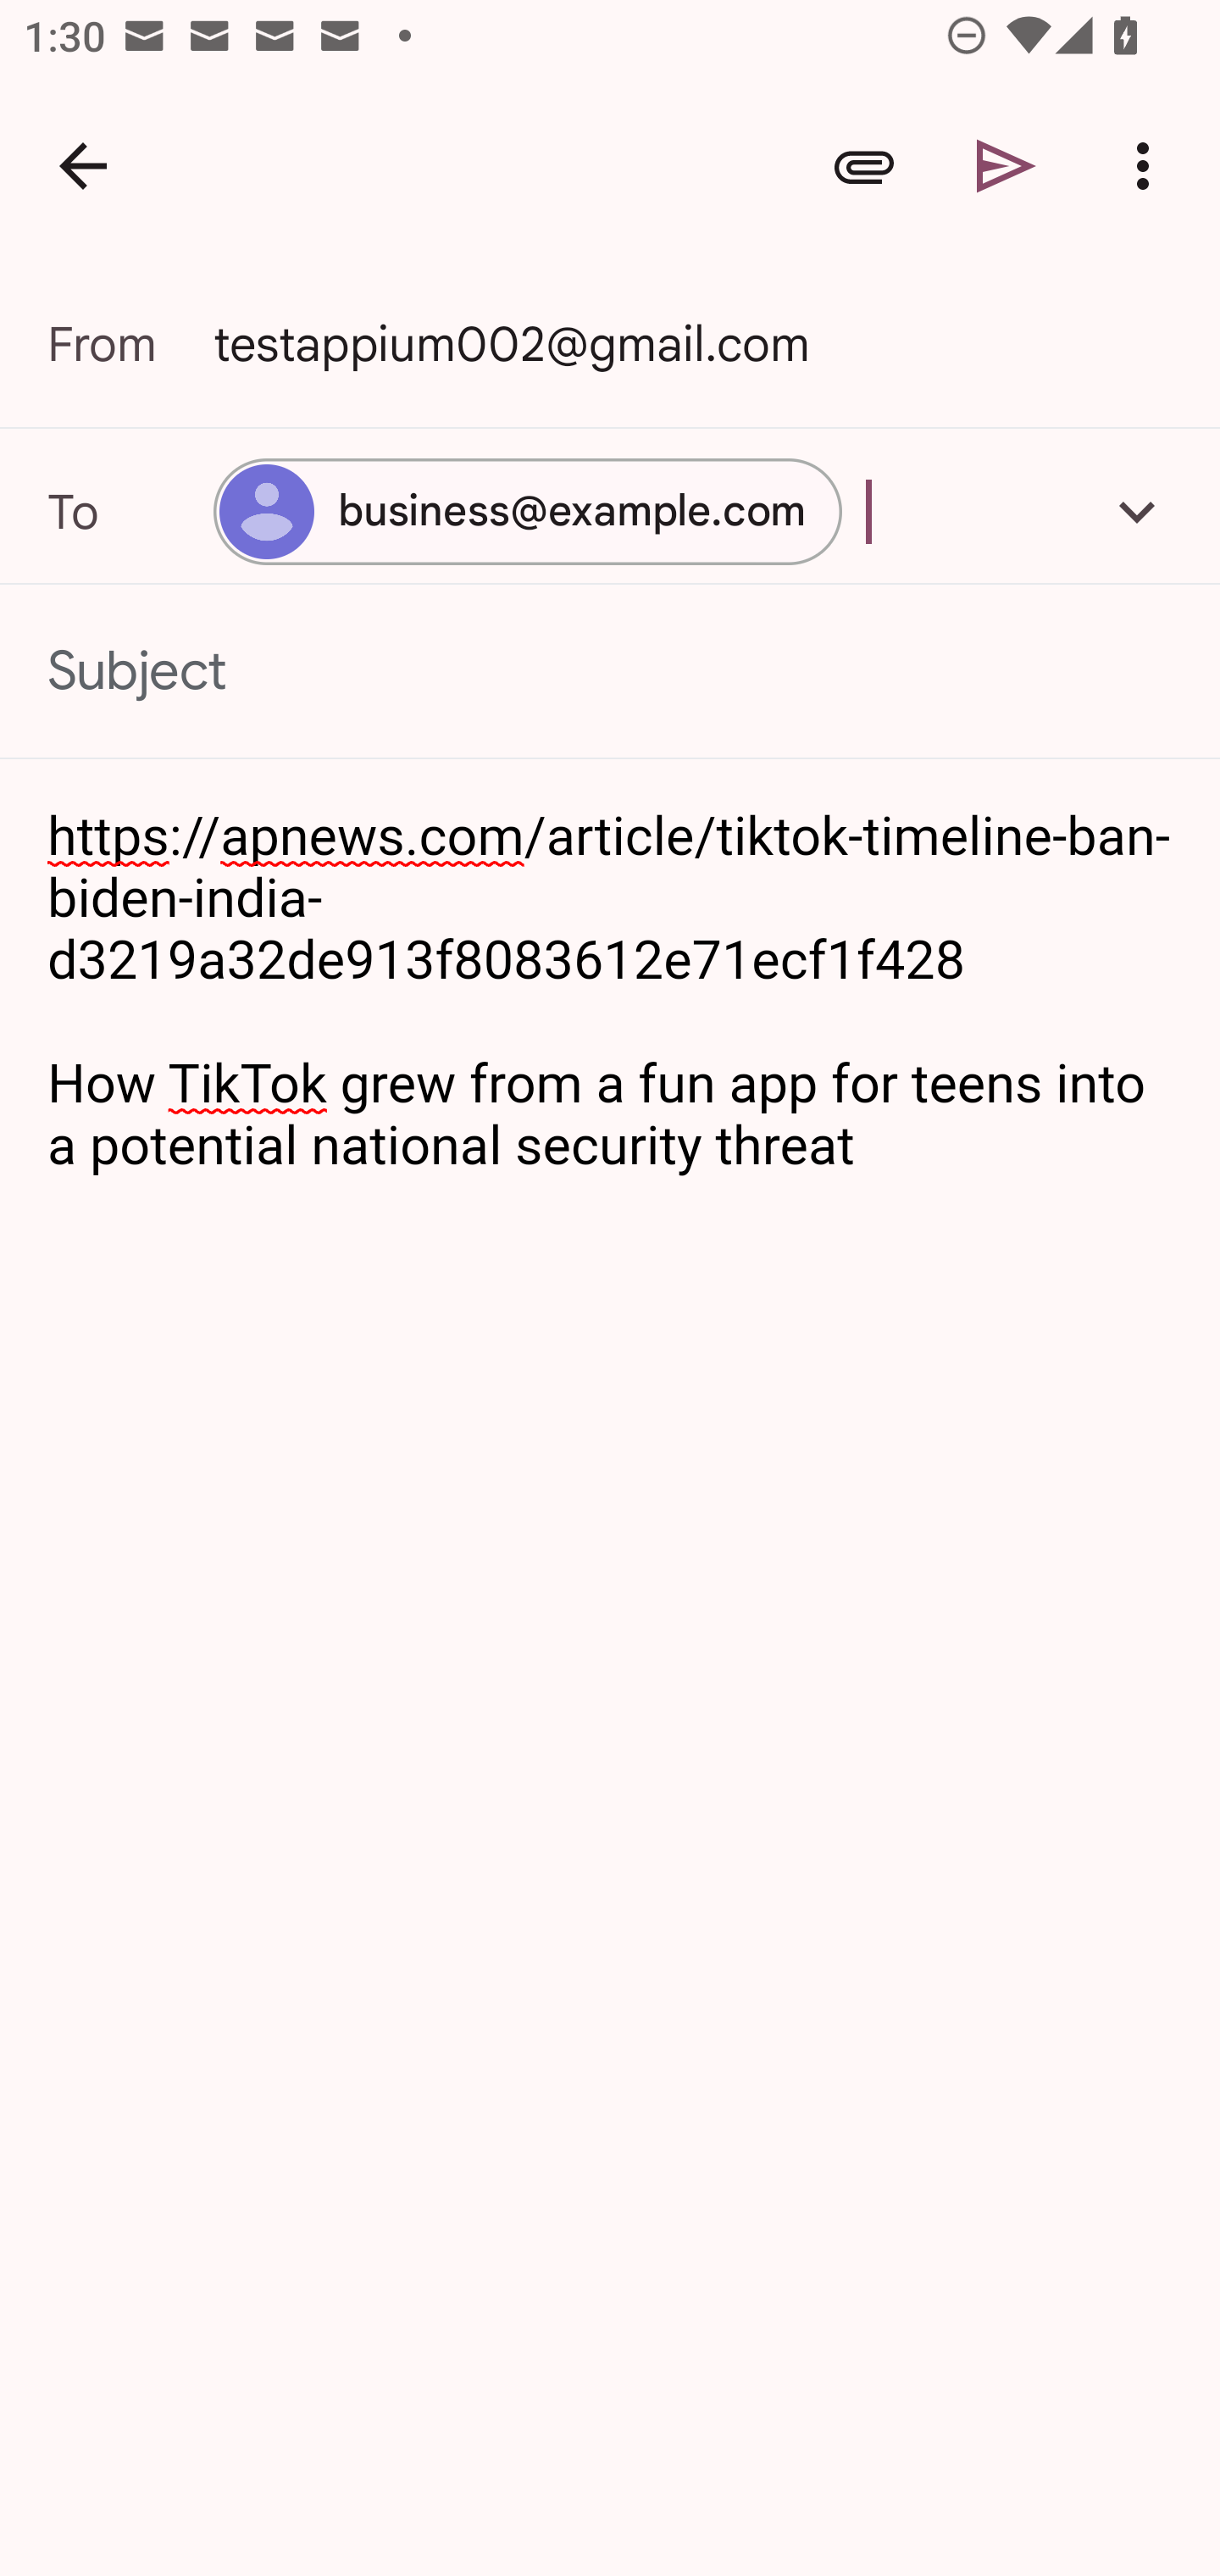  I want to click on From, so click(130, 344).